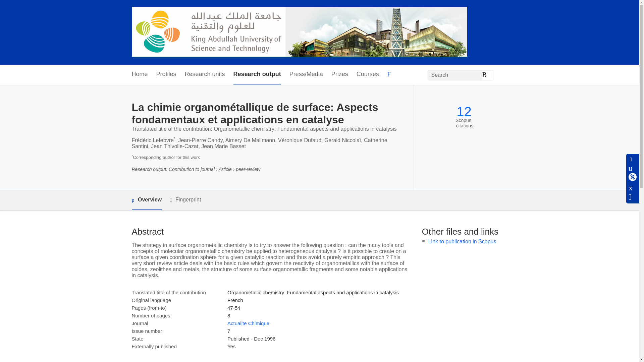 This screenshot has width=644, height=362. I want to click on Link to publication in Scopus, so click(462, 241).